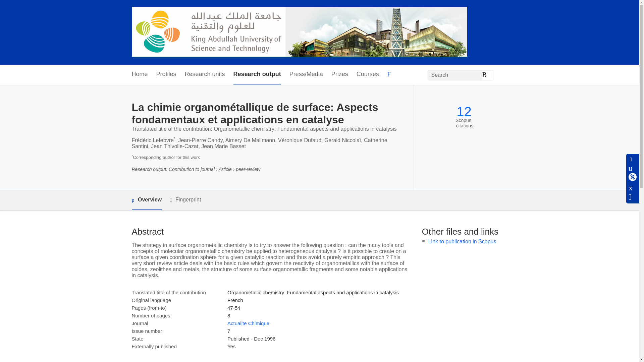 This screenshot has width=644, height=362. I want to click on Link to publication in Scopus, so click(462, 241).